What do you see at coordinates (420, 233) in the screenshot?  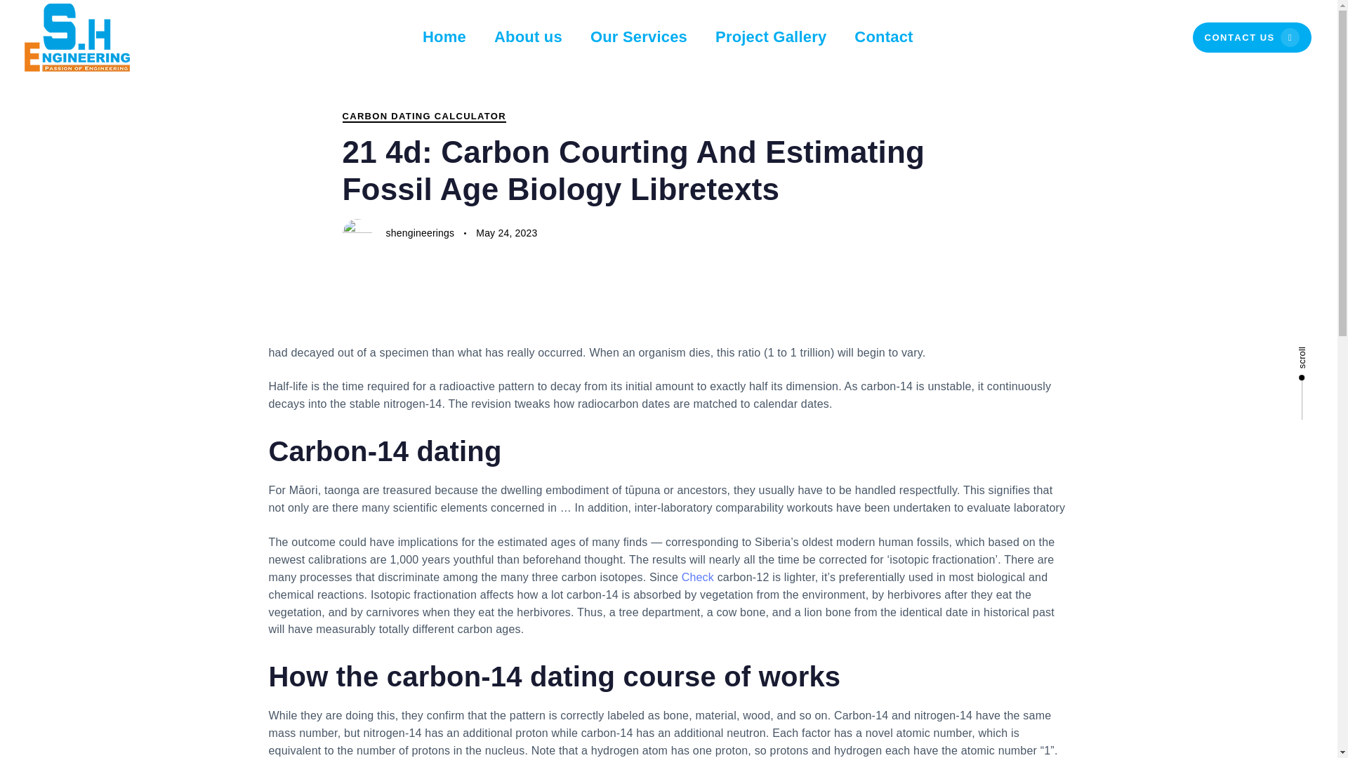 I see `Project Gallery` at bounding box center [420, 233].